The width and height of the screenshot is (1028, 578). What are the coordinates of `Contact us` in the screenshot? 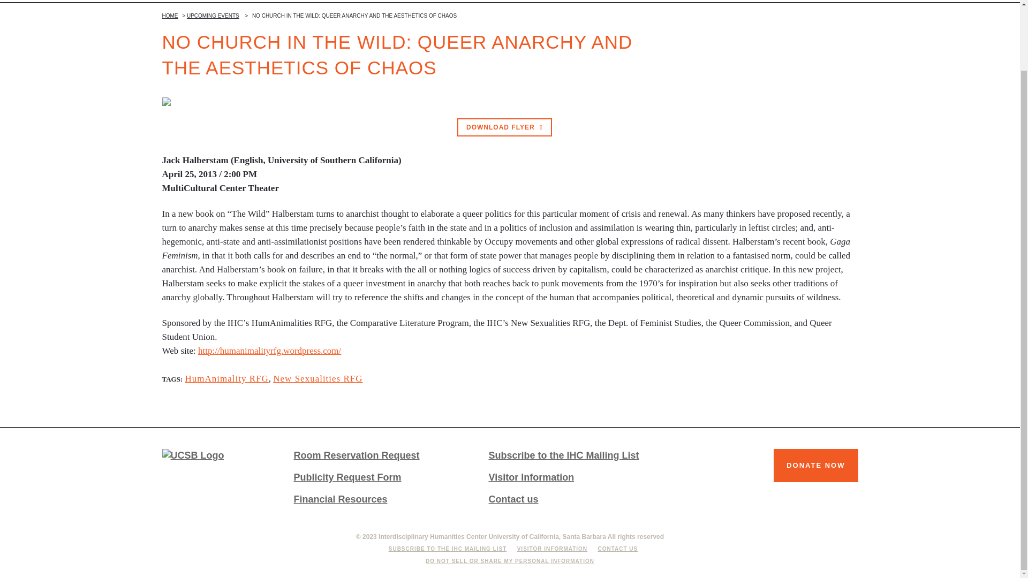 It's located at (574, 499).